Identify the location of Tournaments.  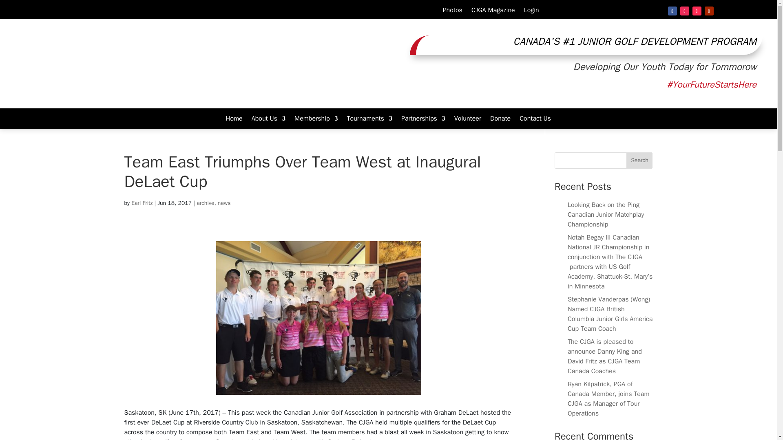
(369, 120).